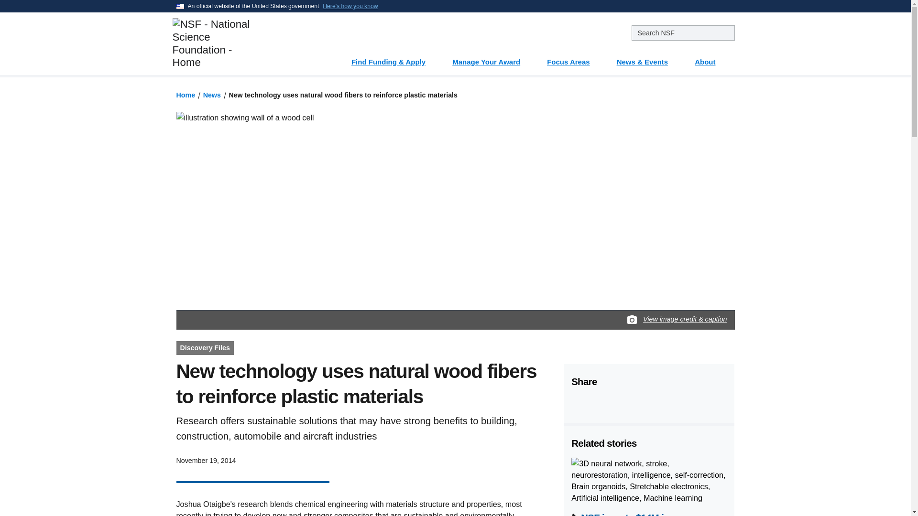 The height and width of the screenshot is (516, 918). I want to click on Here's how you know, so click(350, 6).